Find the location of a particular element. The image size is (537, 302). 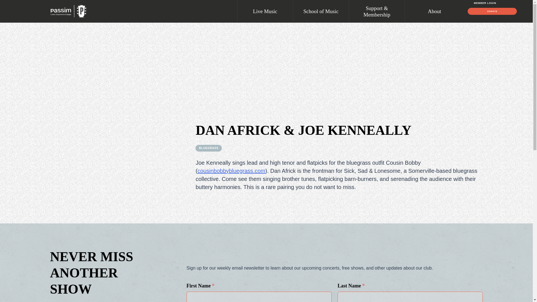

About is located at coordinates (433, 11).